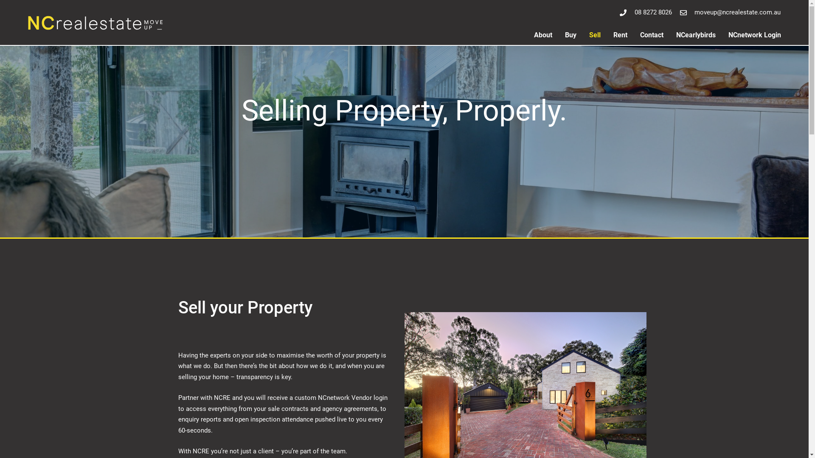 This screenshot has height=458, width=815. Describe the element at coordinates (621, 35) in the screenshot. I see `Rent` at that location.